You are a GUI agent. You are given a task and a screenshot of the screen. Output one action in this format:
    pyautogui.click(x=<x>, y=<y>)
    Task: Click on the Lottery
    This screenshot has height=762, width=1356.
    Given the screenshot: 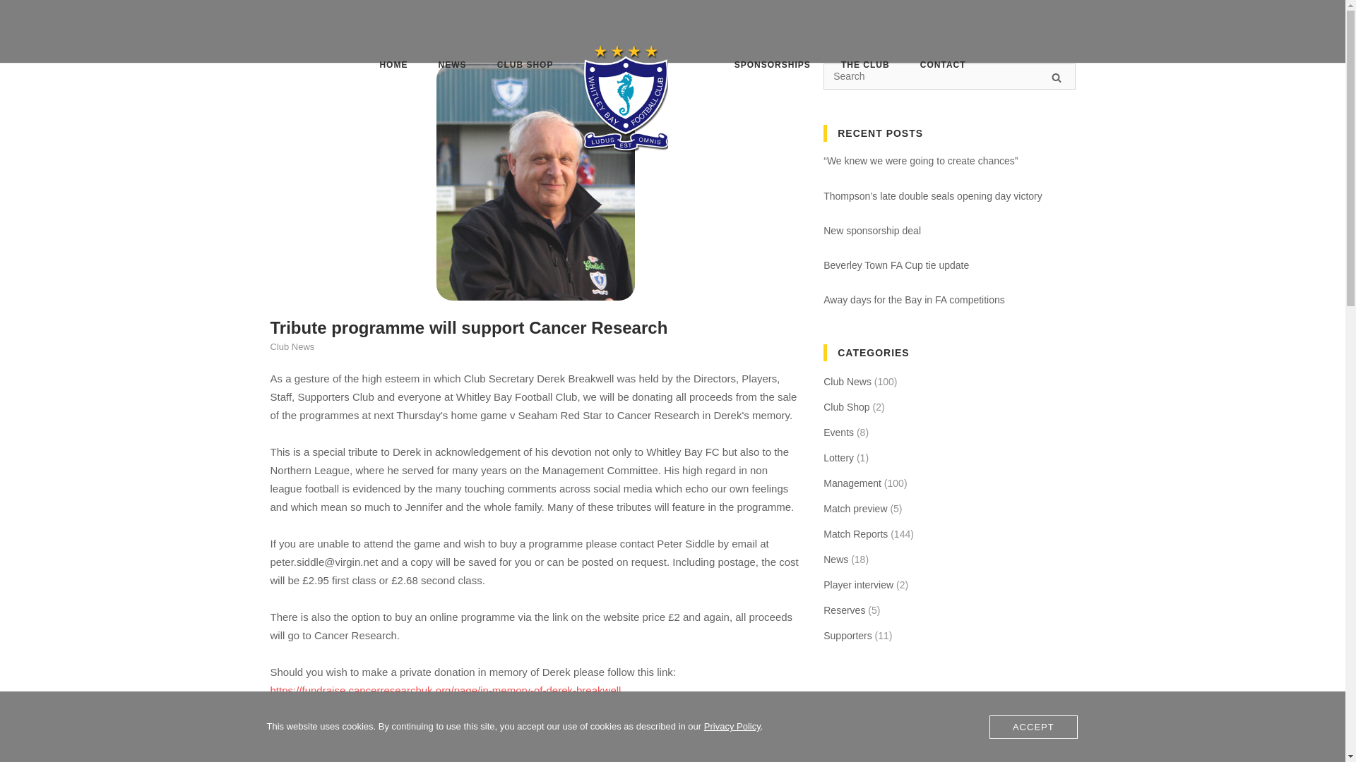 What is the action you would take?
    pyautogui.click(x=838, y=458)
    